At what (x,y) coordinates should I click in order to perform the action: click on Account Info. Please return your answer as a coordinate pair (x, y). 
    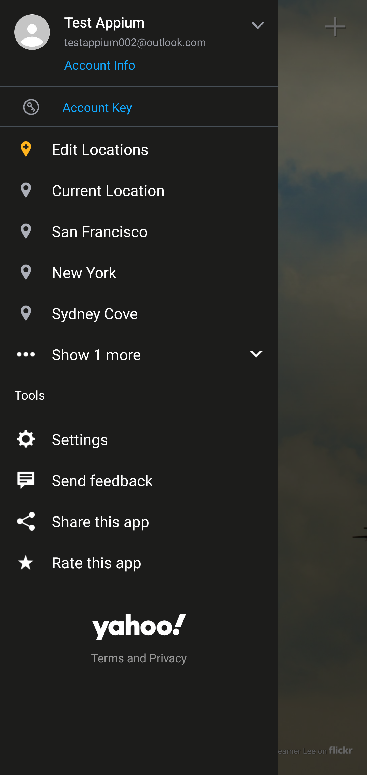
    Looking at the image, I should click on (100, 68).